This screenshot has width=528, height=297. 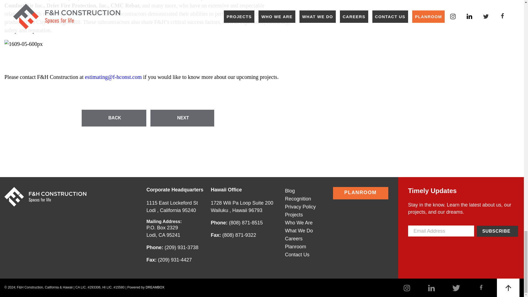 I want to click on Blog, so click(x=497, y=231).